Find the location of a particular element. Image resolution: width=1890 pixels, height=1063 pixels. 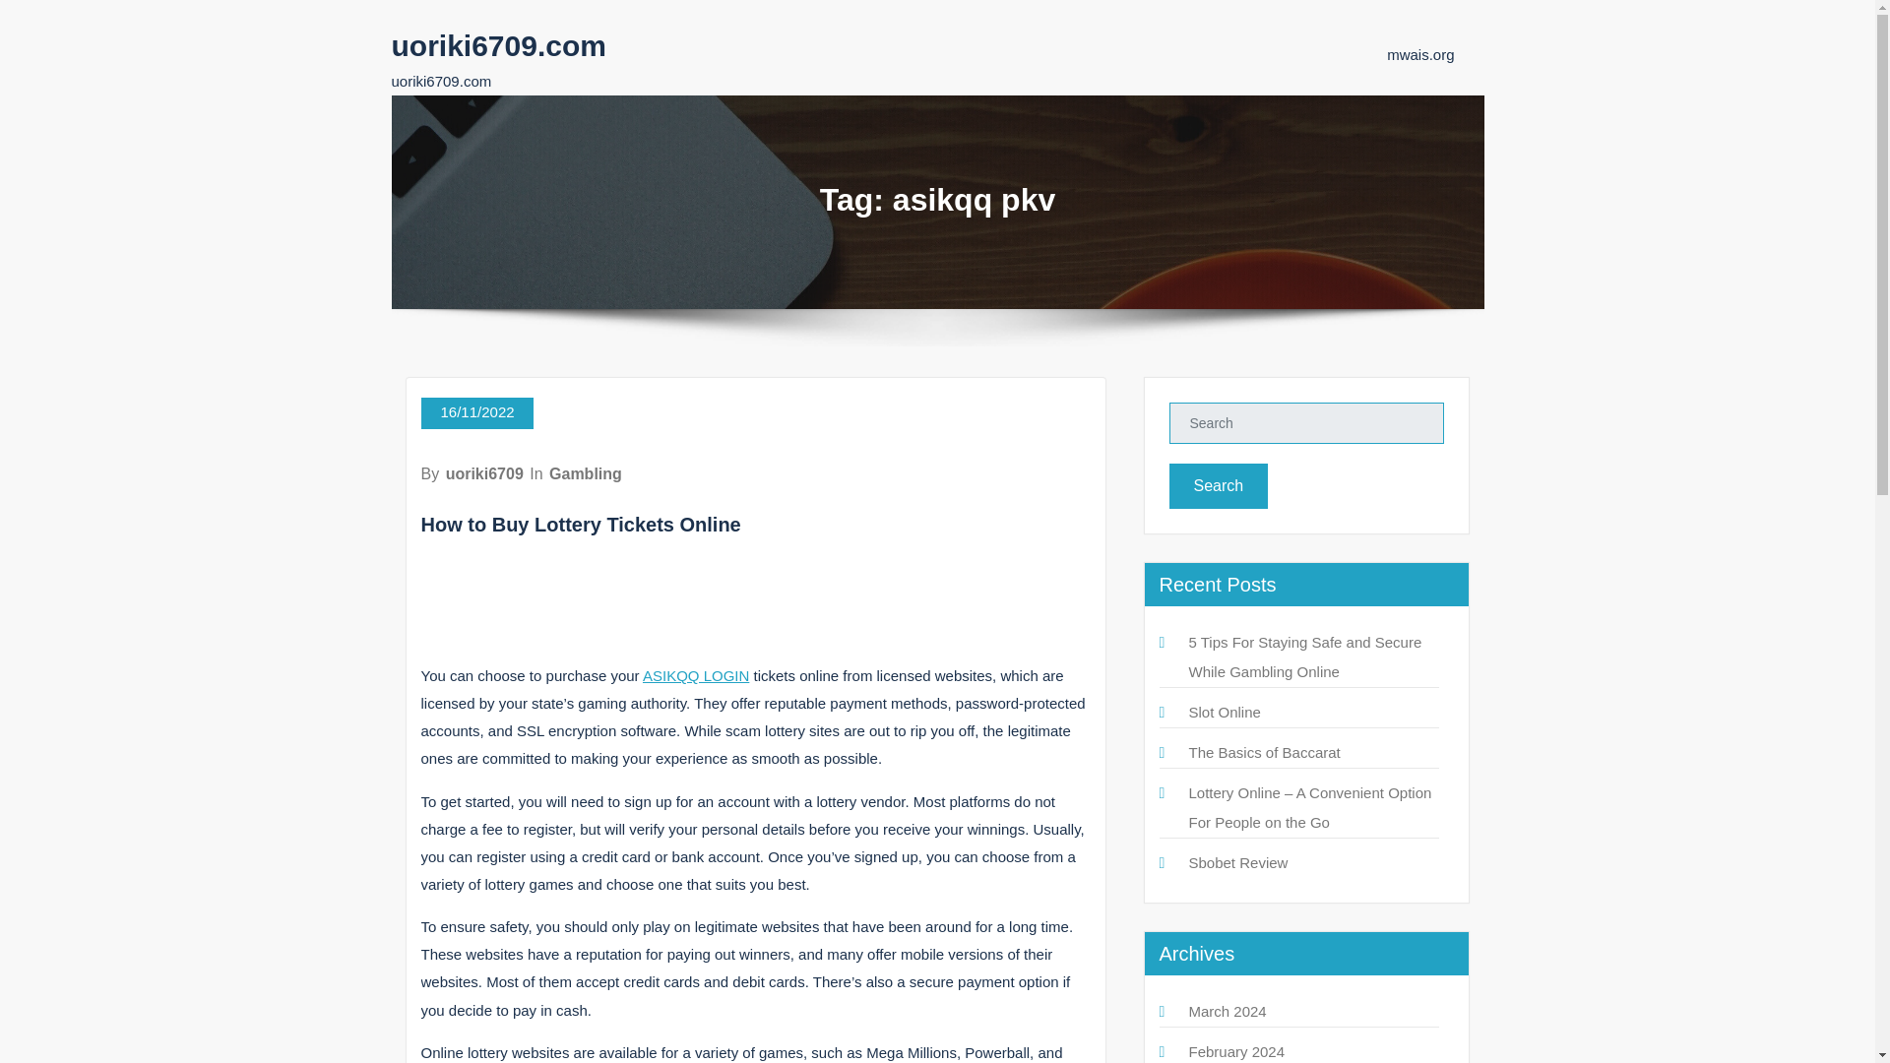

uoriki6709.com is located at coordinates (498, 45).